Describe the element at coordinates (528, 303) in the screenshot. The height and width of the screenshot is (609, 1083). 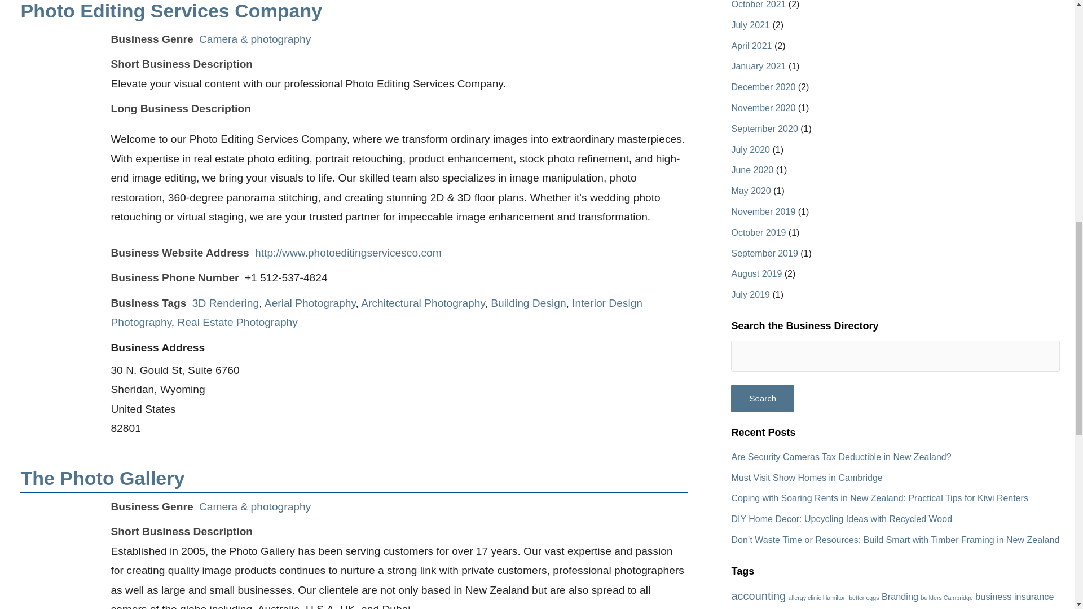
I see `Building Design` at that location.